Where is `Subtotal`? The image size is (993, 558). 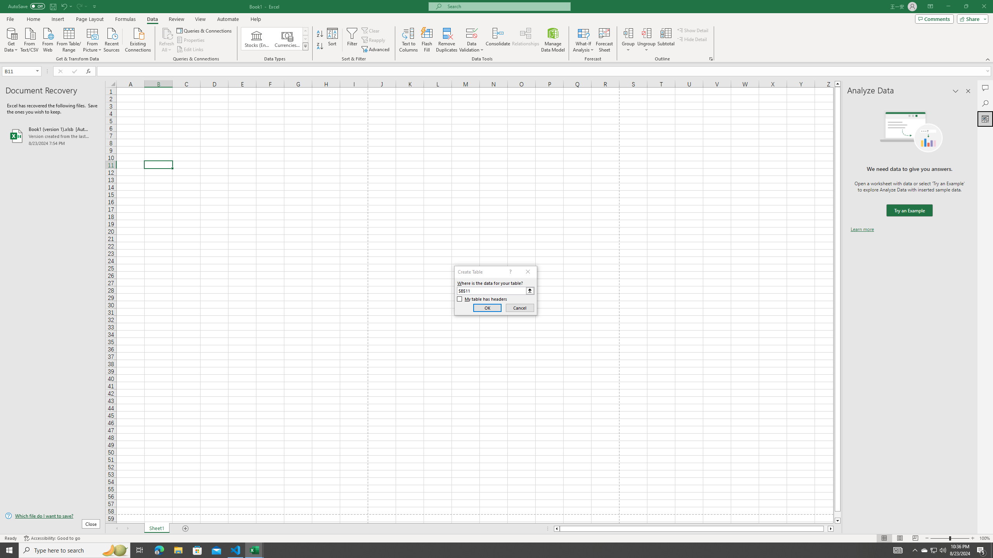
Subtotal is located at coordinates (666, 40).